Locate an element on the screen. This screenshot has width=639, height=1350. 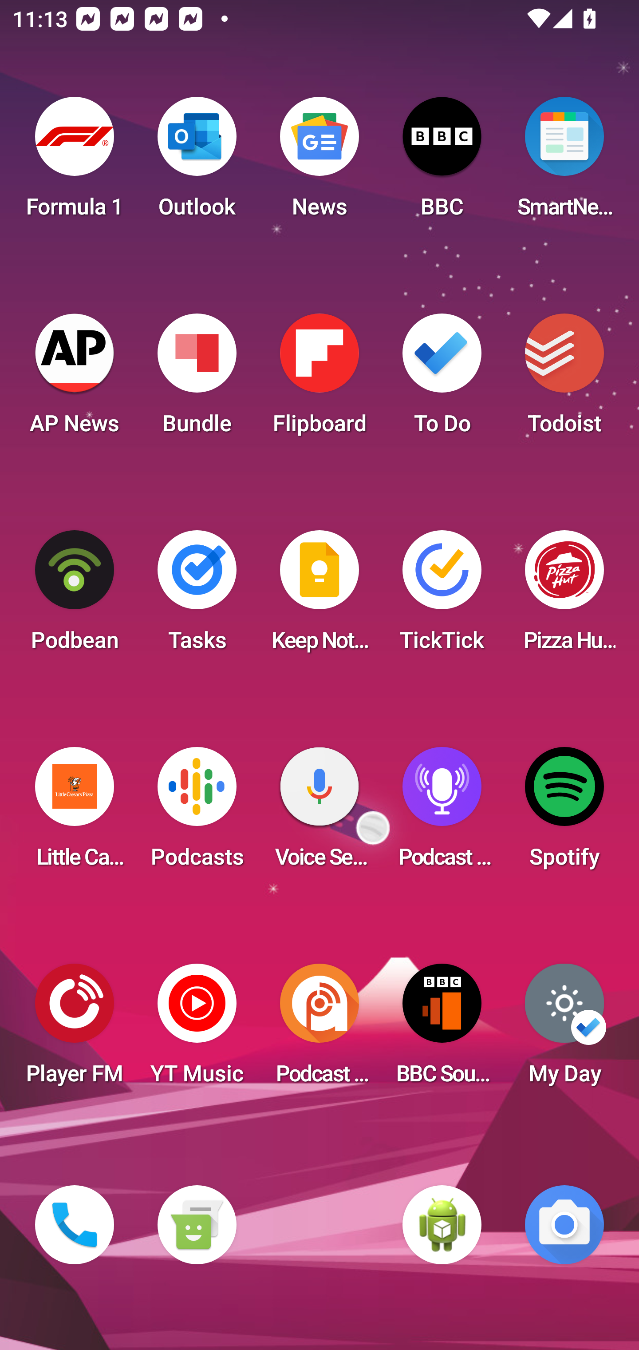
Bundle is located at coordinates (197, 379).